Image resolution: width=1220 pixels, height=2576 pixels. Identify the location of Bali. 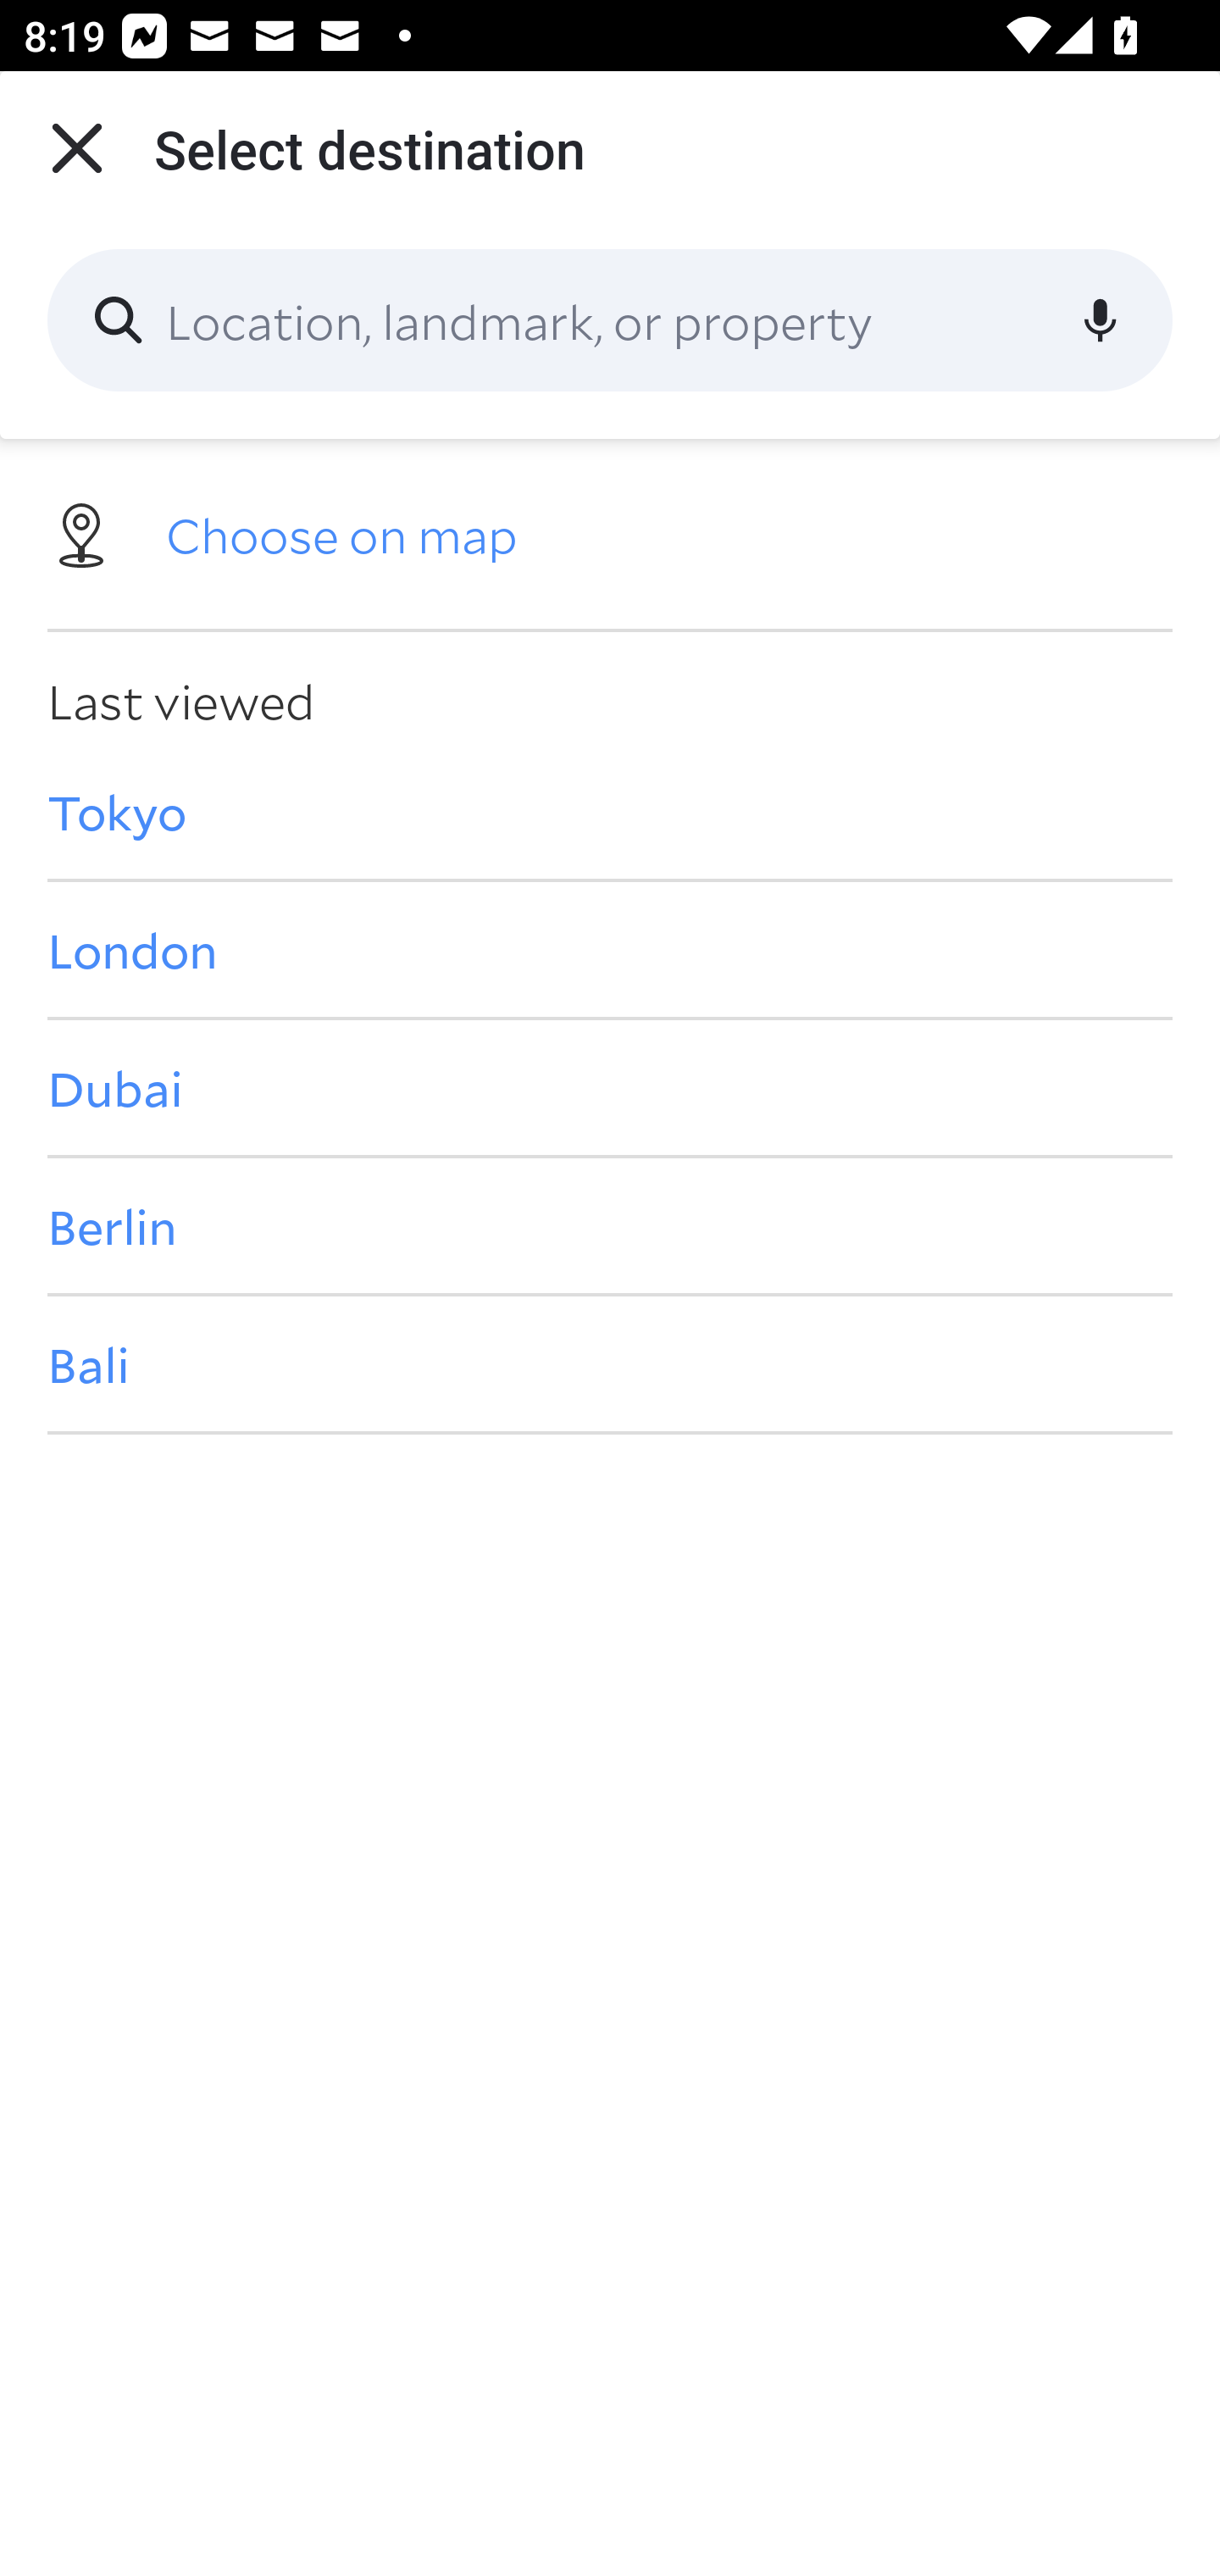
(610, 1364).